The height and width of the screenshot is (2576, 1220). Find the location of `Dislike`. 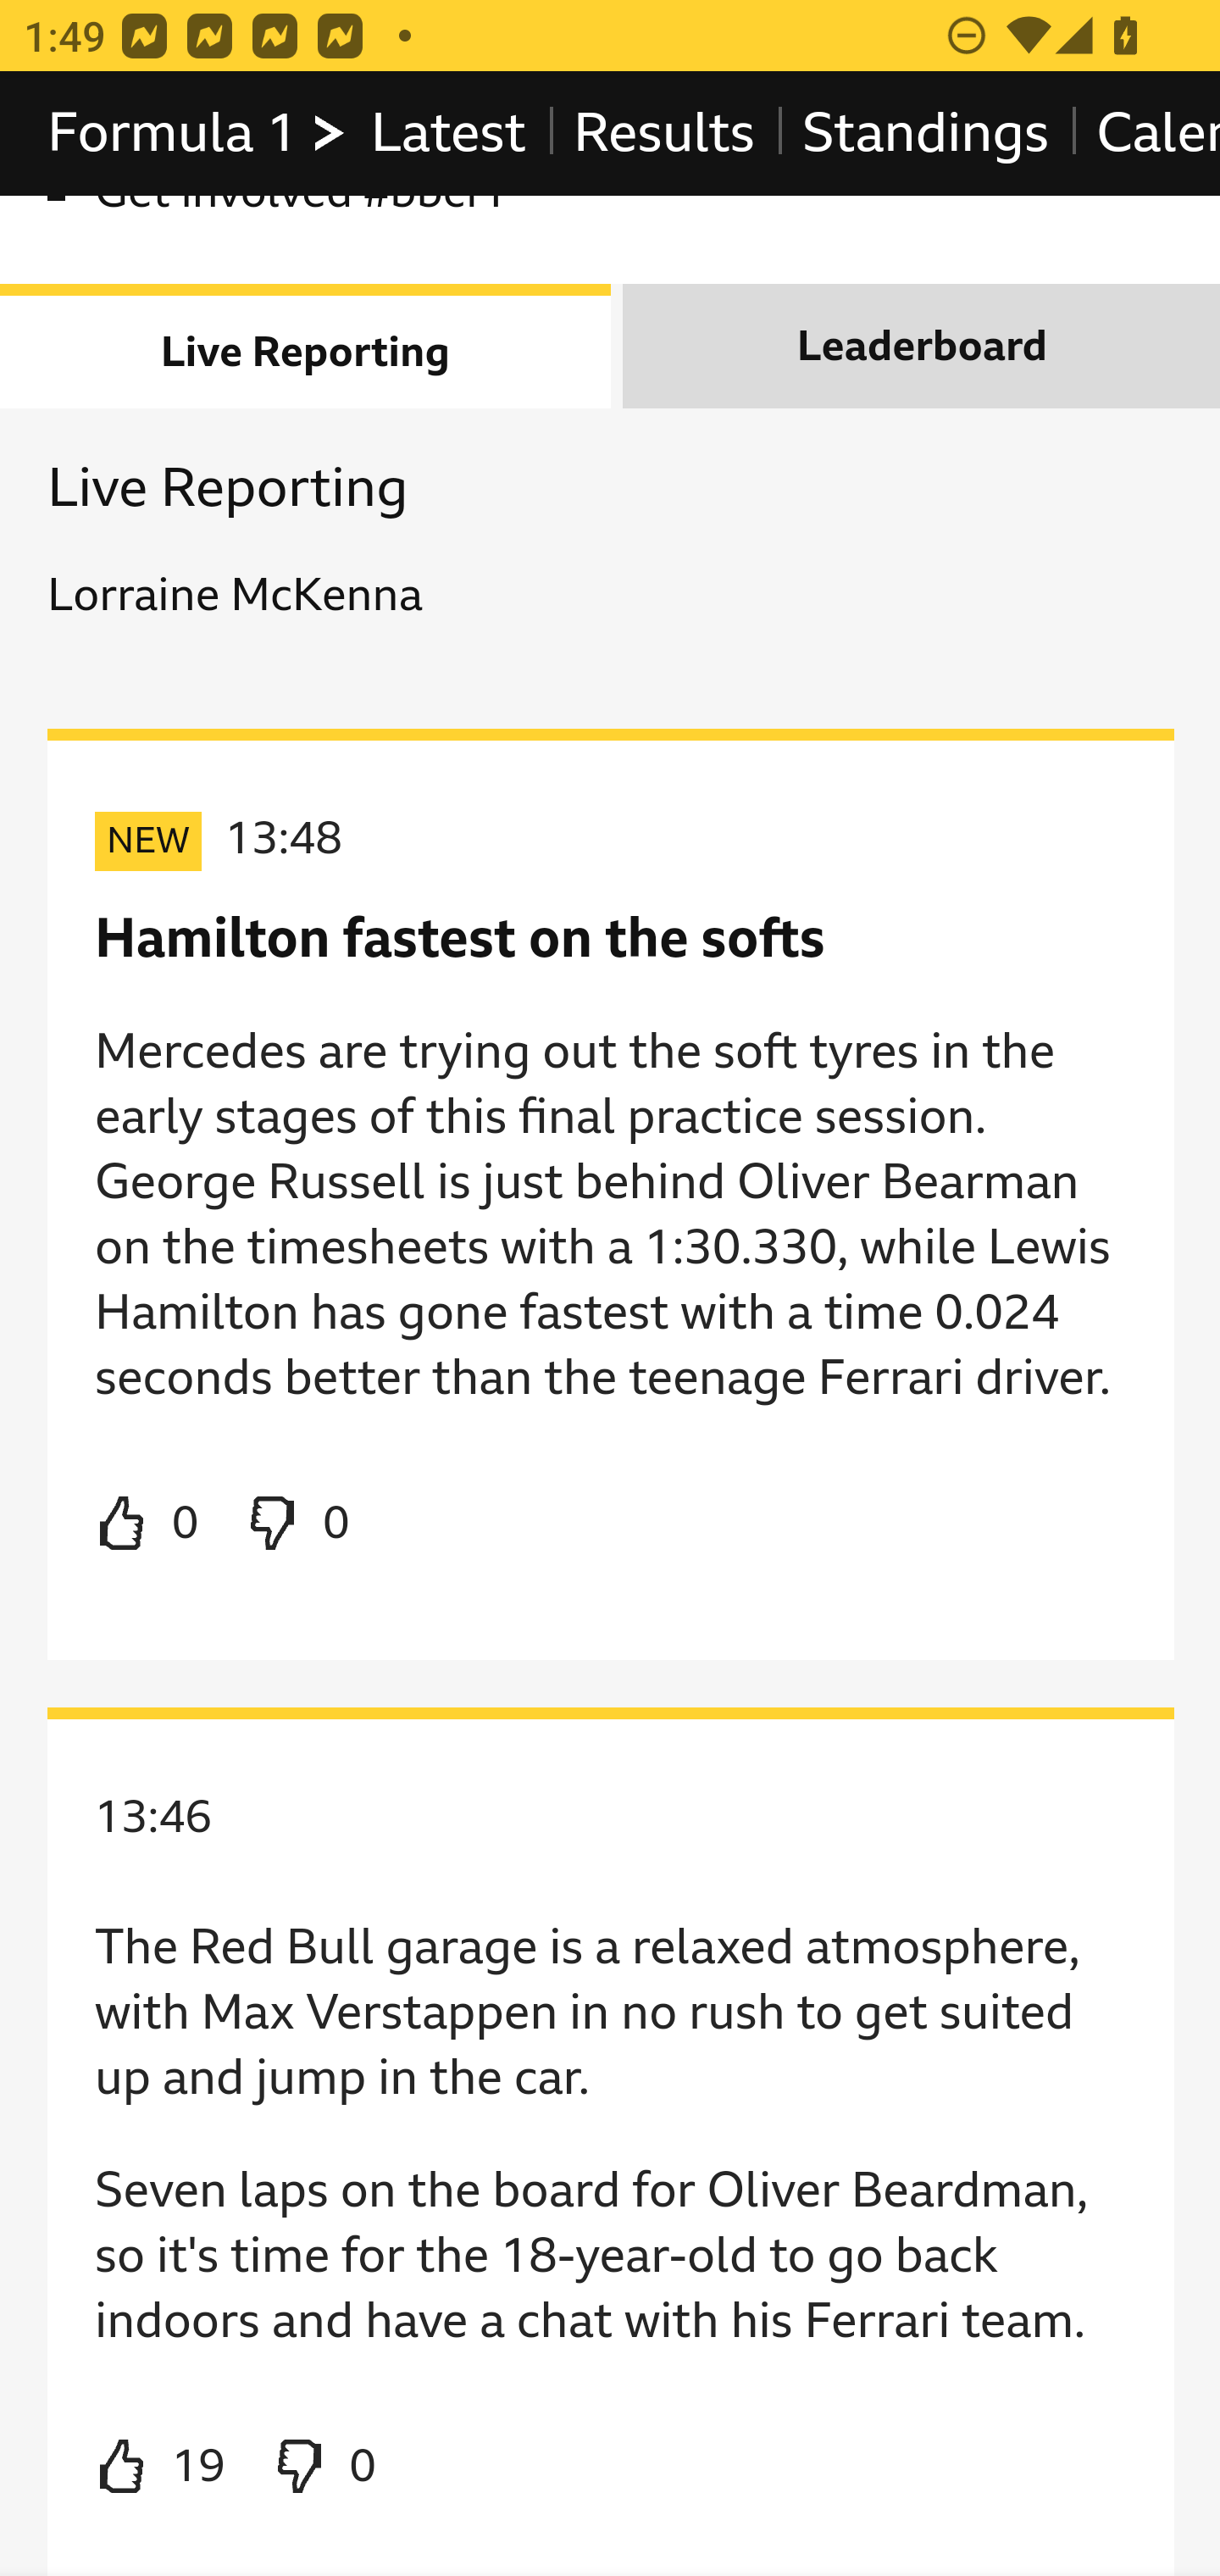

Dislike is located at coordinates (322, 2466).